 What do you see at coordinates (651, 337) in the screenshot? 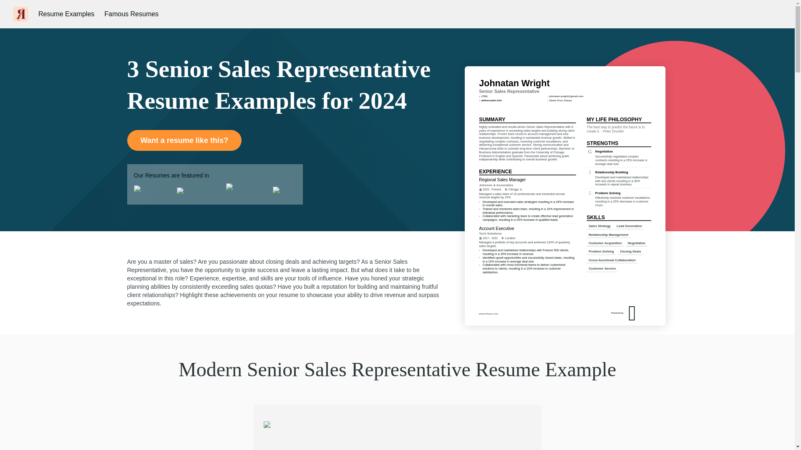
I see `Powered by` at bounding box center [651, 337].